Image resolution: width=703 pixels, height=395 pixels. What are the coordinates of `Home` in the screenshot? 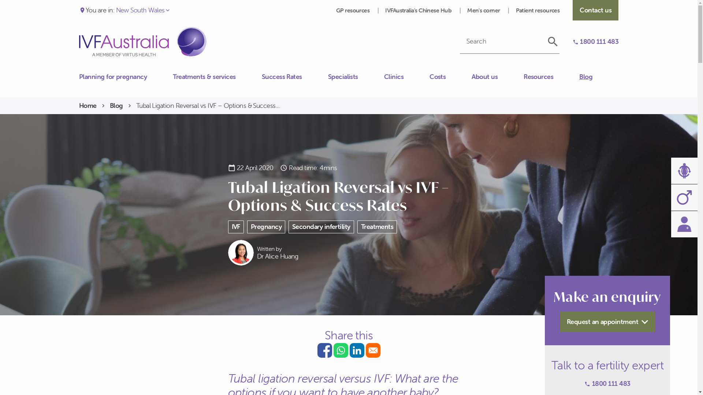 It's located at (88, 106).